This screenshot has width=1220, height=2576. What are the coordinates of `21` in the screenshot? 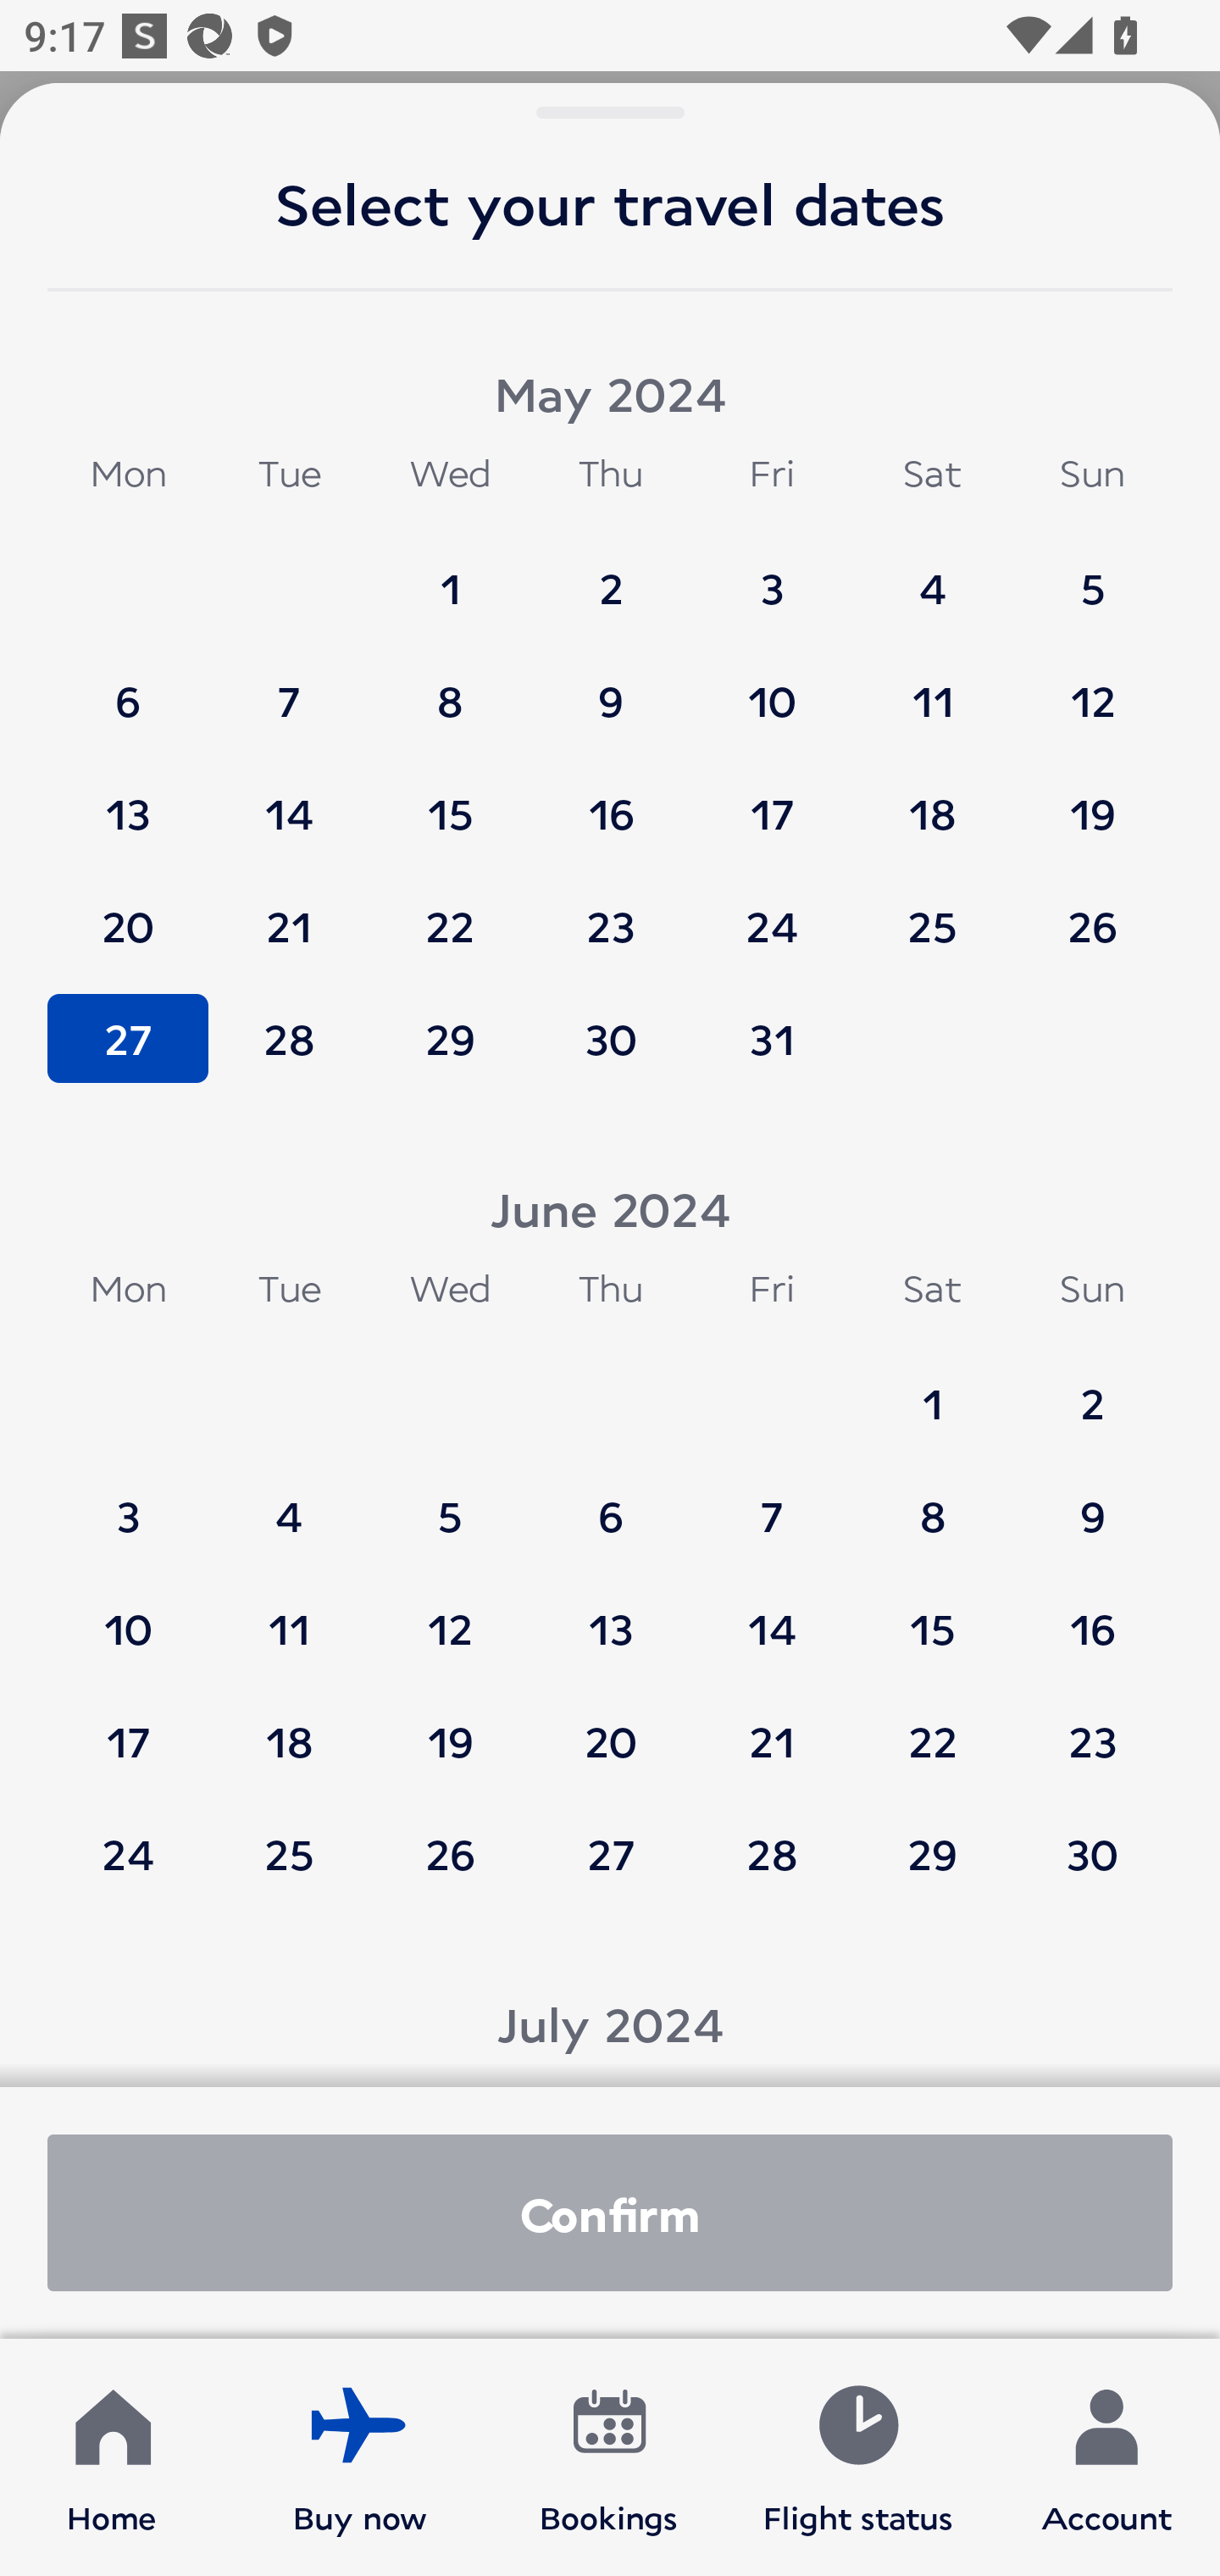 It's located at (772, 1725).